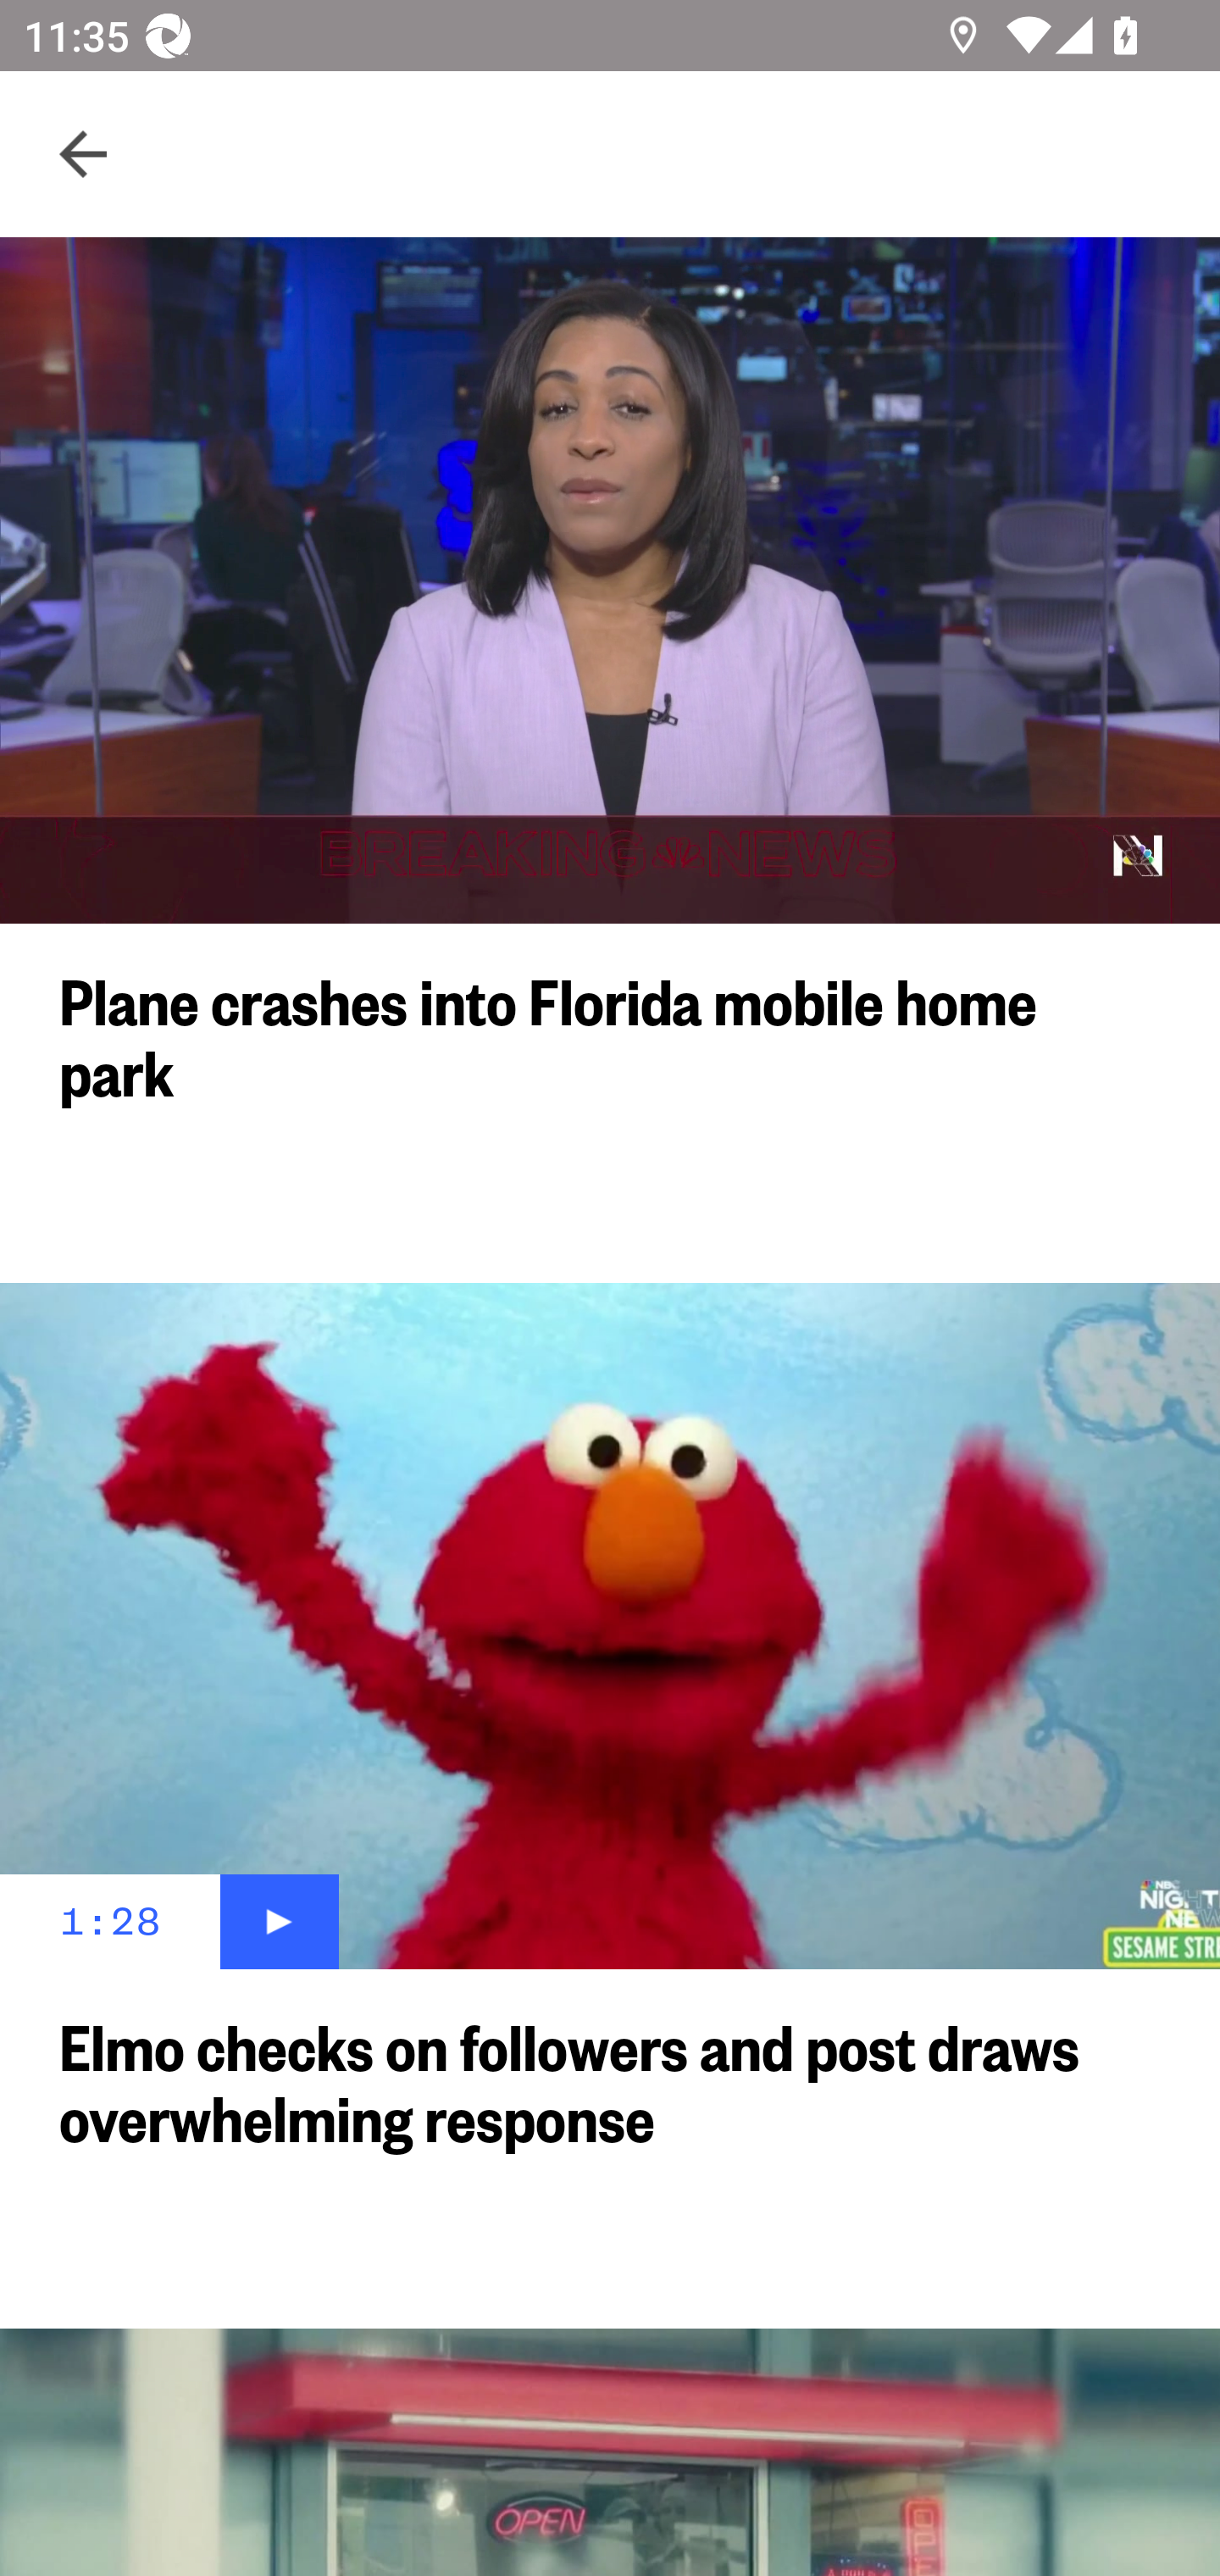 This screenshot has height=2576, width=1220. What do you see at coordinates (610, 580) in the screenshot?
I see `Video, Plane crashes into Florida mobile home park` at bounding box center [610, 580].